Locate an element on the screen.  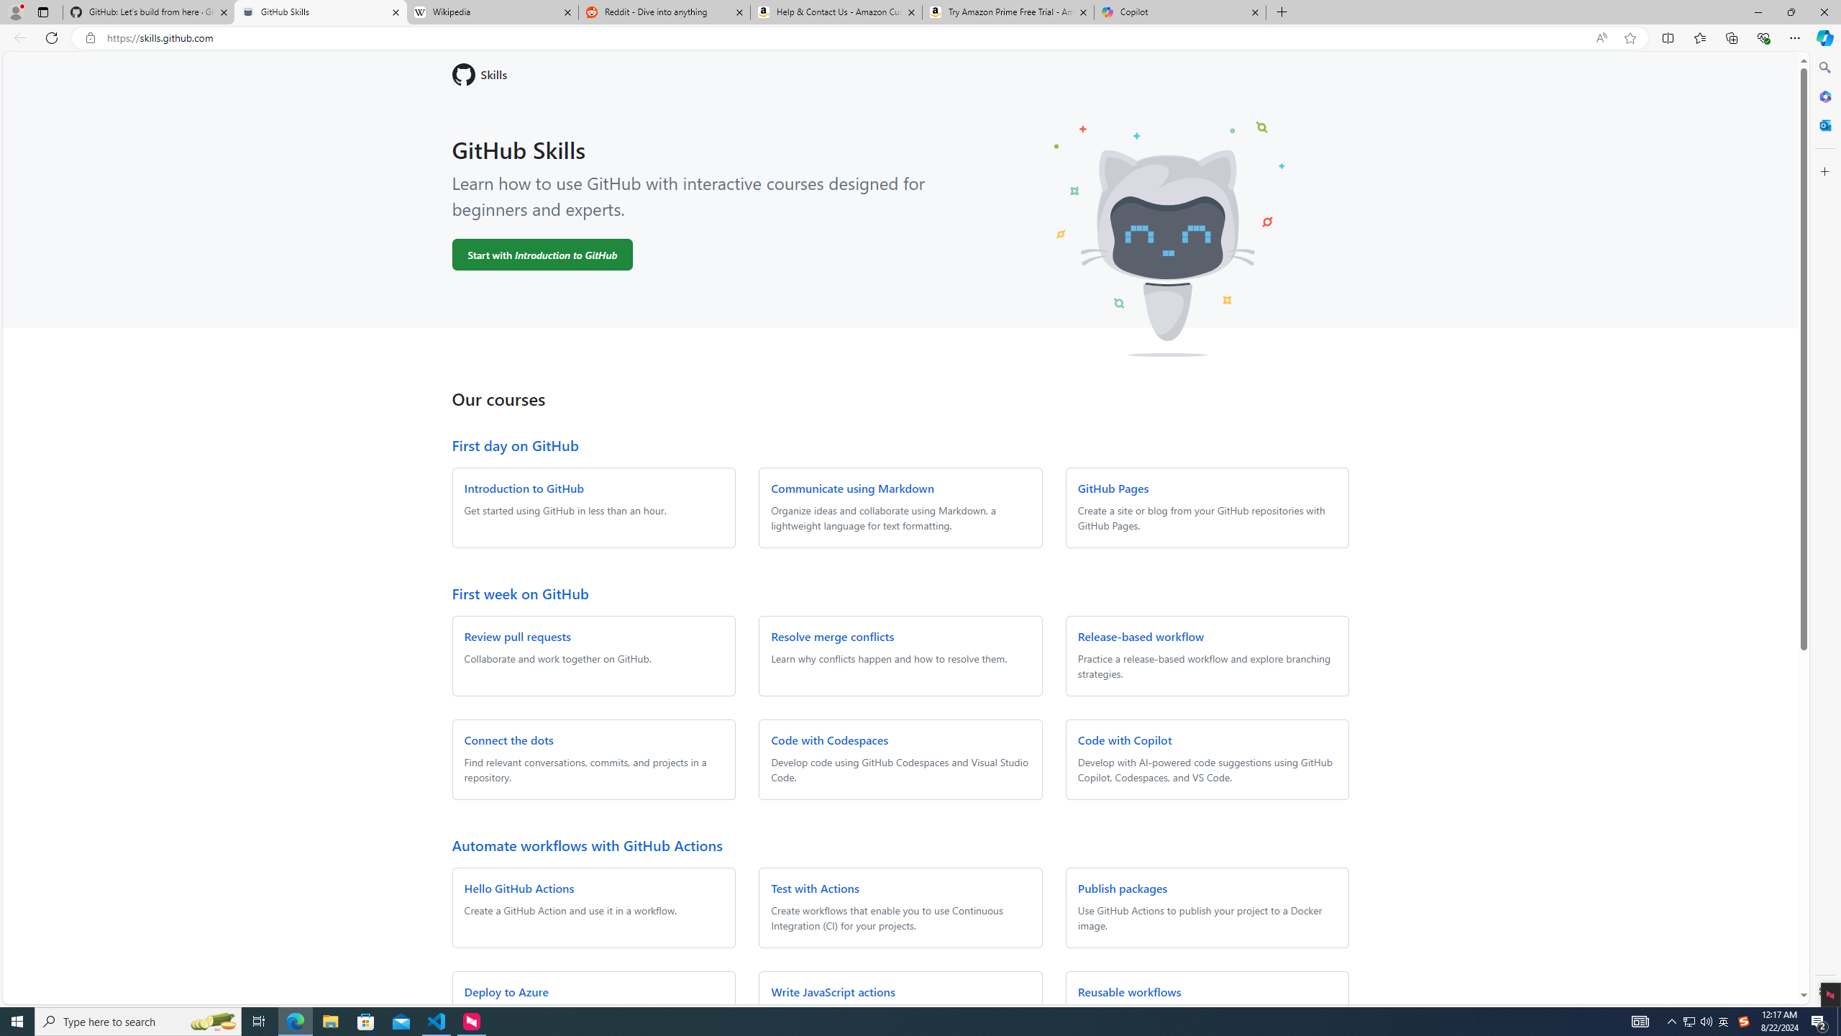
Hello GitHub Actions is located at coordinates (519, 888).